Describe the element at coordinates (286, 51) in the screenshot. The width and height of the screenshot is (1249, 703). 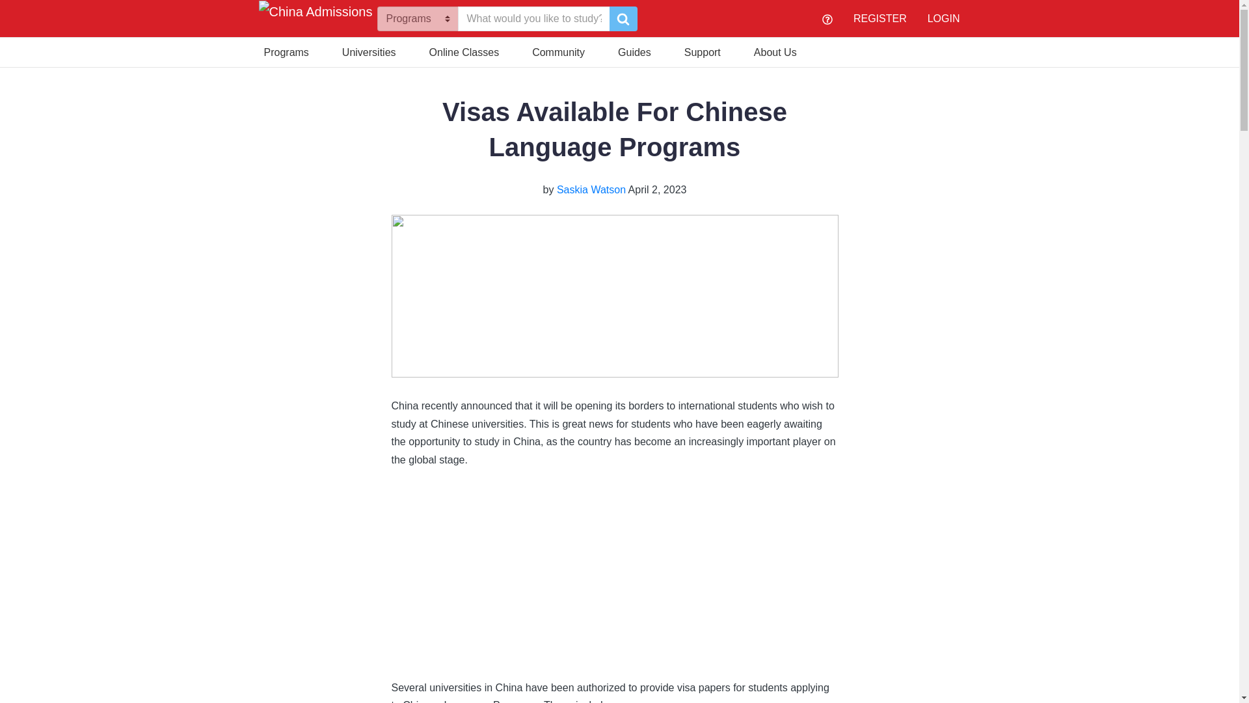
I see `Programs` at that location.